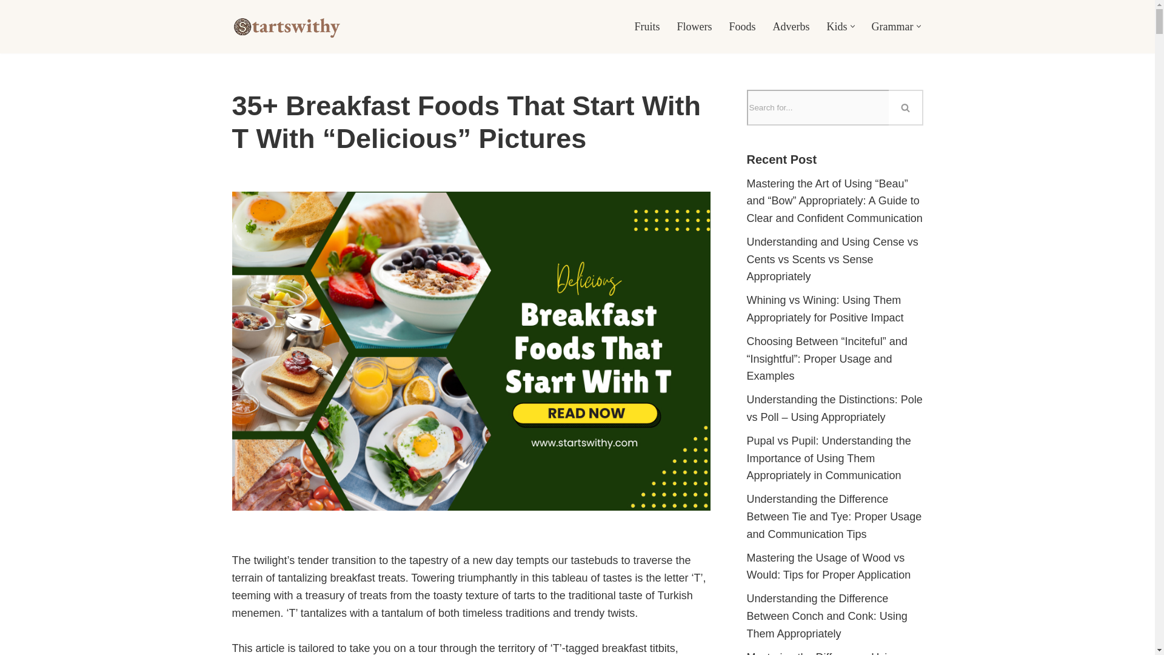 This screenshot has height=655, width=1164. What do you see at coordinates (694, 27) in the screenshot?
I see `Flowers` at bounding box center [694, 27].